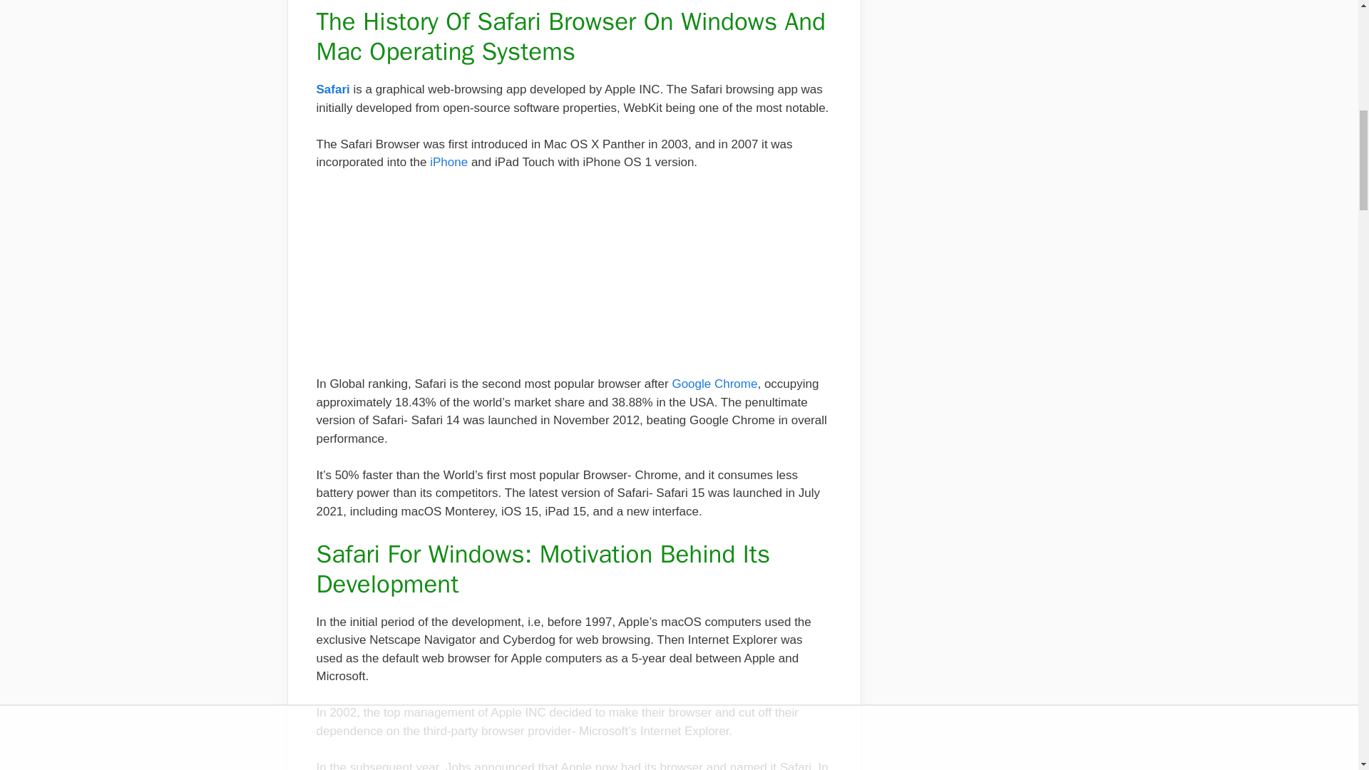 This screenshot has height=770, width=1369. I want to click on Safari, so click(334, 89).